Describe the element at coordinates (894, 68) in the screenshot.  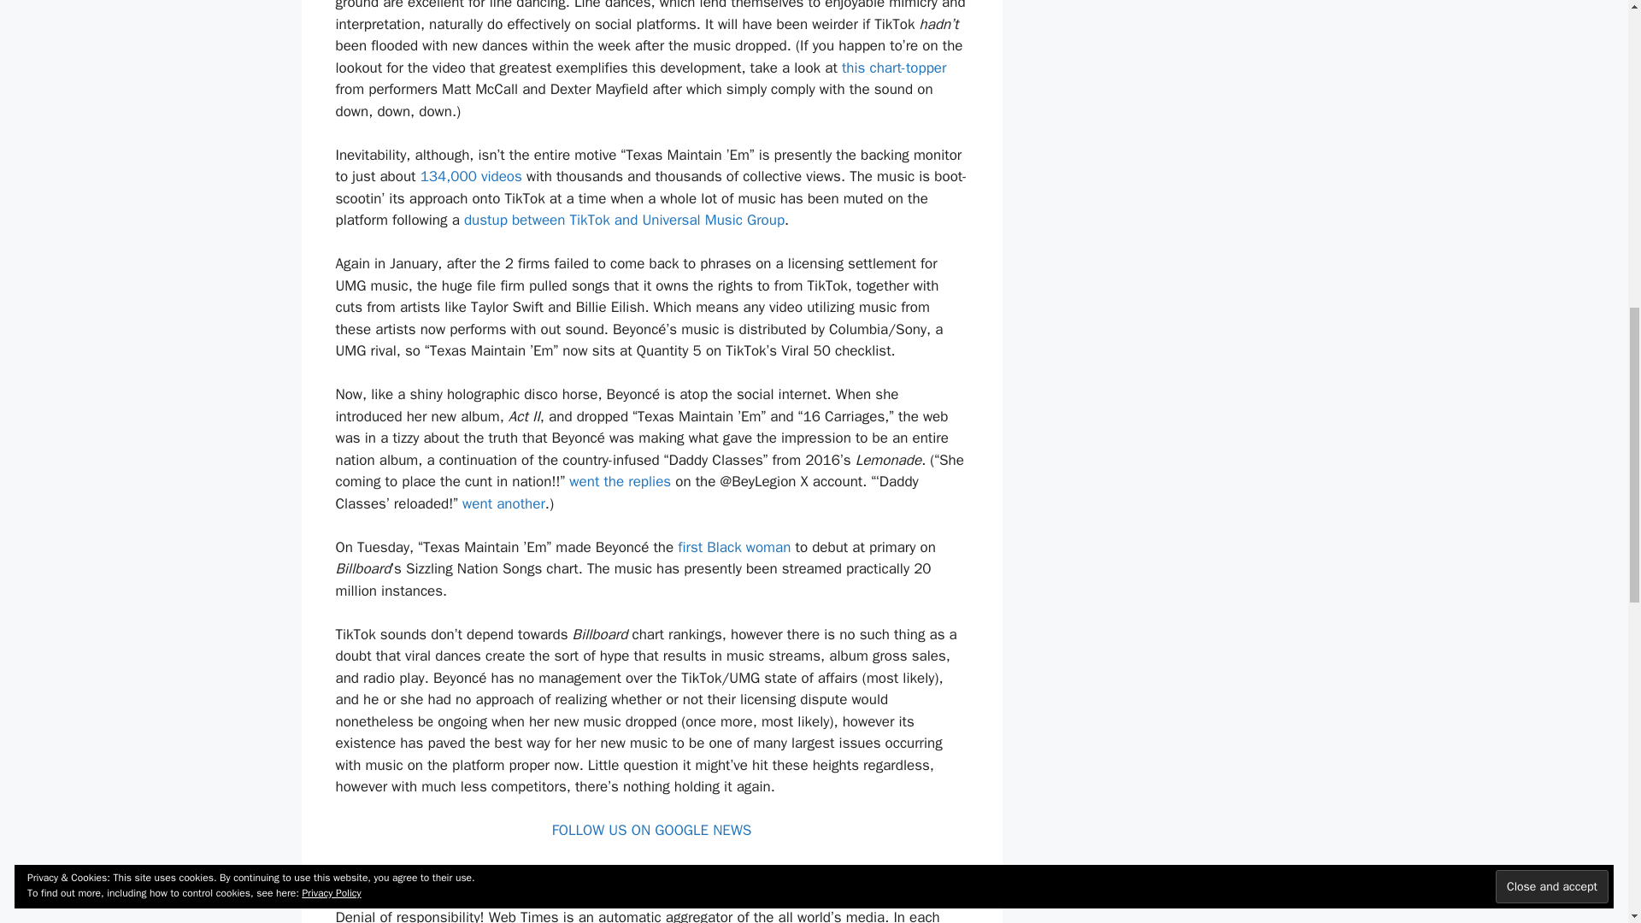
I see `this chart-topper` at that location.